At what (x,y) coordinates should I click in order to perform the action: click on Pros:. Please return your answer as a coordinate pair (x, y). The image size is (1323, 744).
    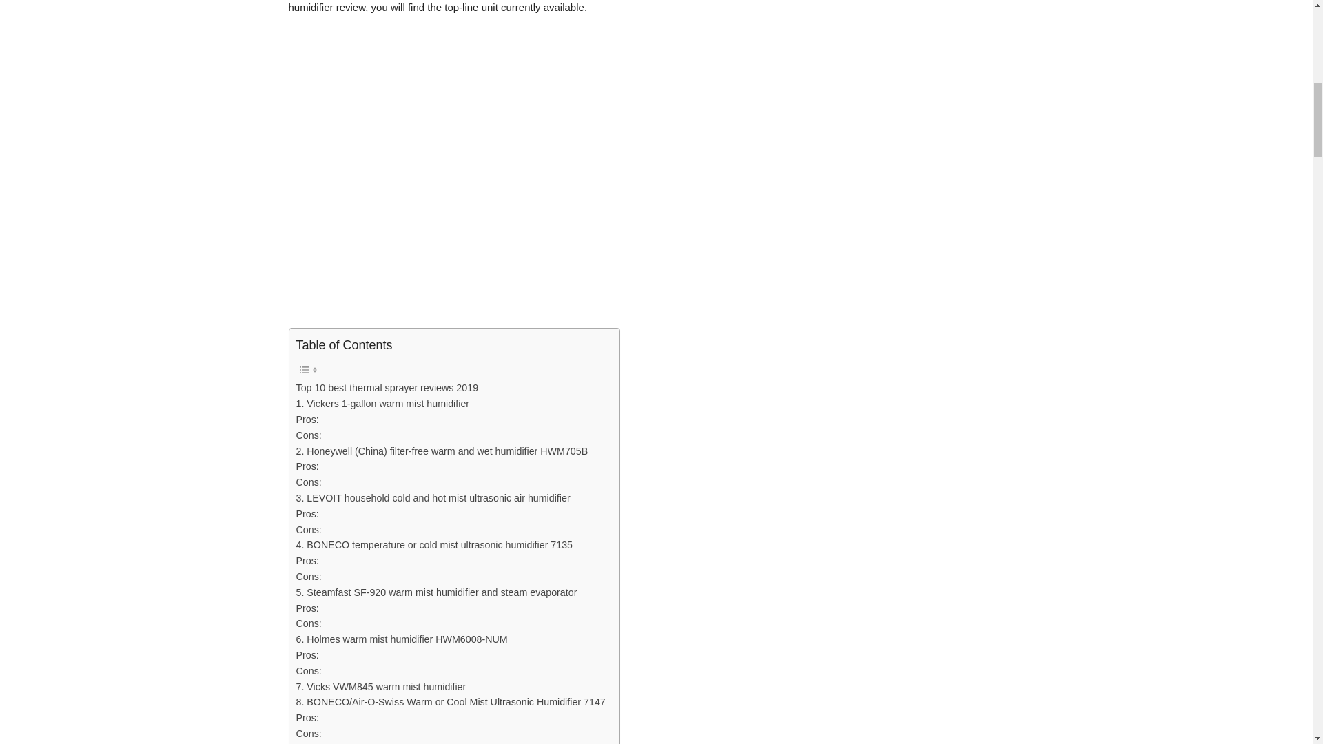
    Looking at the image, I should click on (307, 420).